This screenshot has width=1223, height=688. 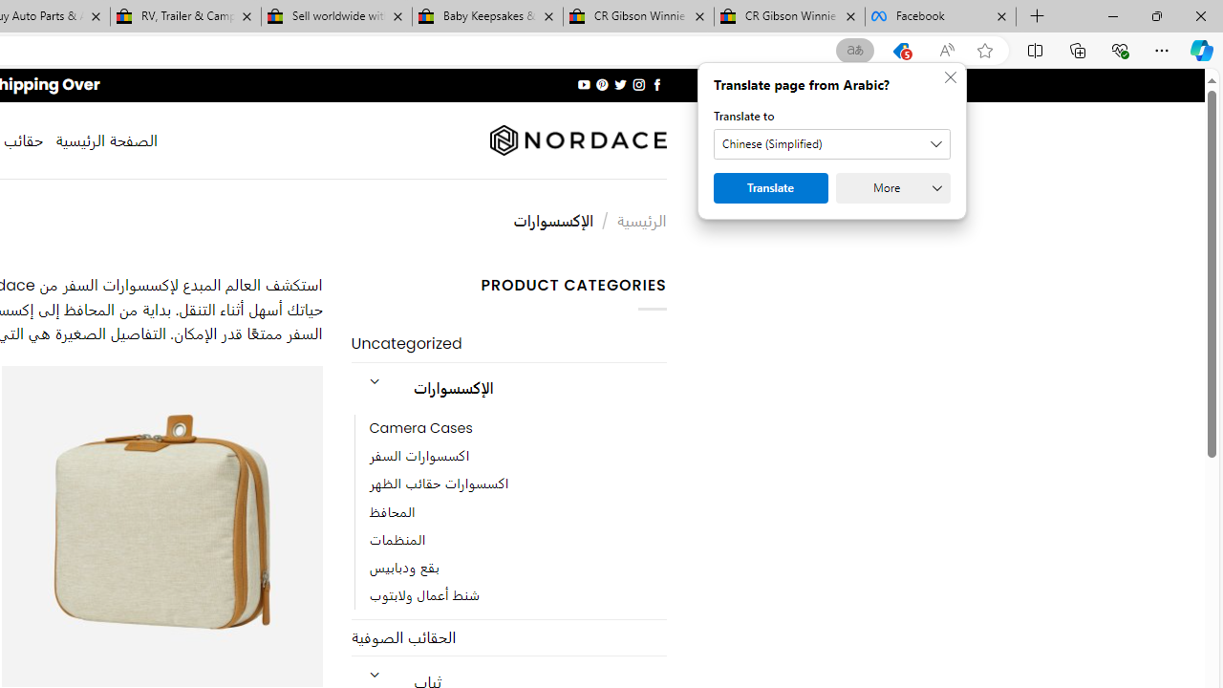 What do you see at coordinates (508, 344) in the screenshot?
I see `Uncategorized` at bounding box center [508, 344].